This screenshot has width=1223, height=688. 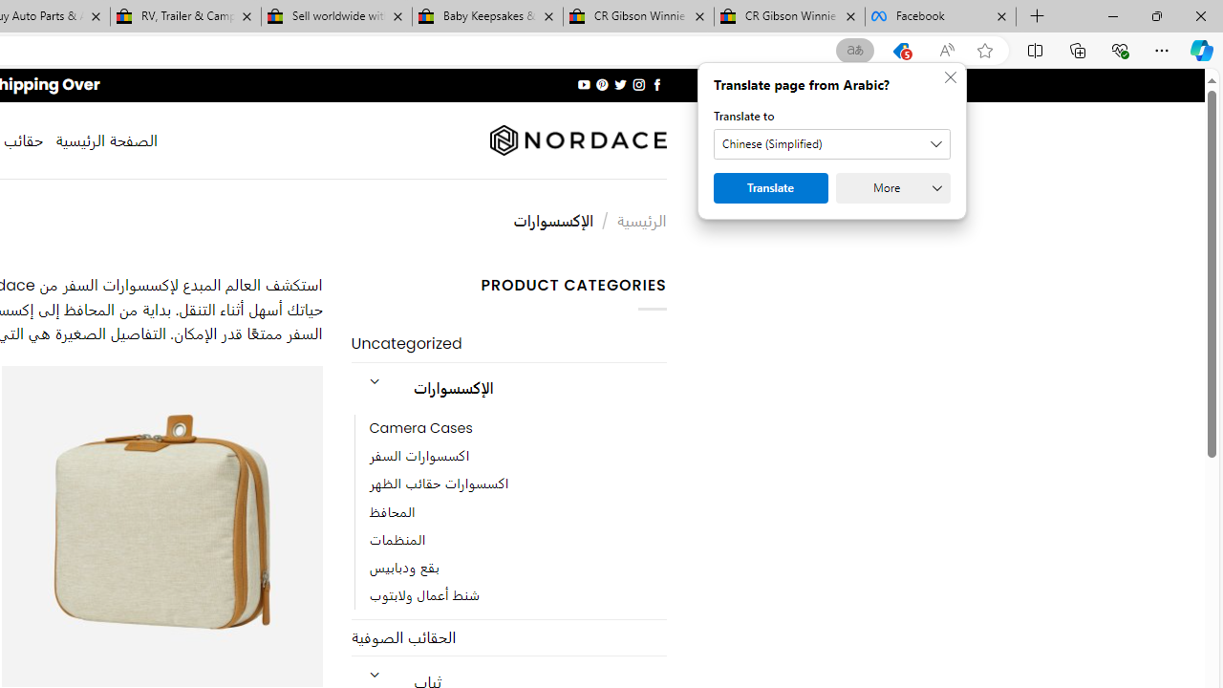 What do you see at coordinates (508, 344) in the screenshot?
I see `Uncategorized` at bounding box center [508, 344].